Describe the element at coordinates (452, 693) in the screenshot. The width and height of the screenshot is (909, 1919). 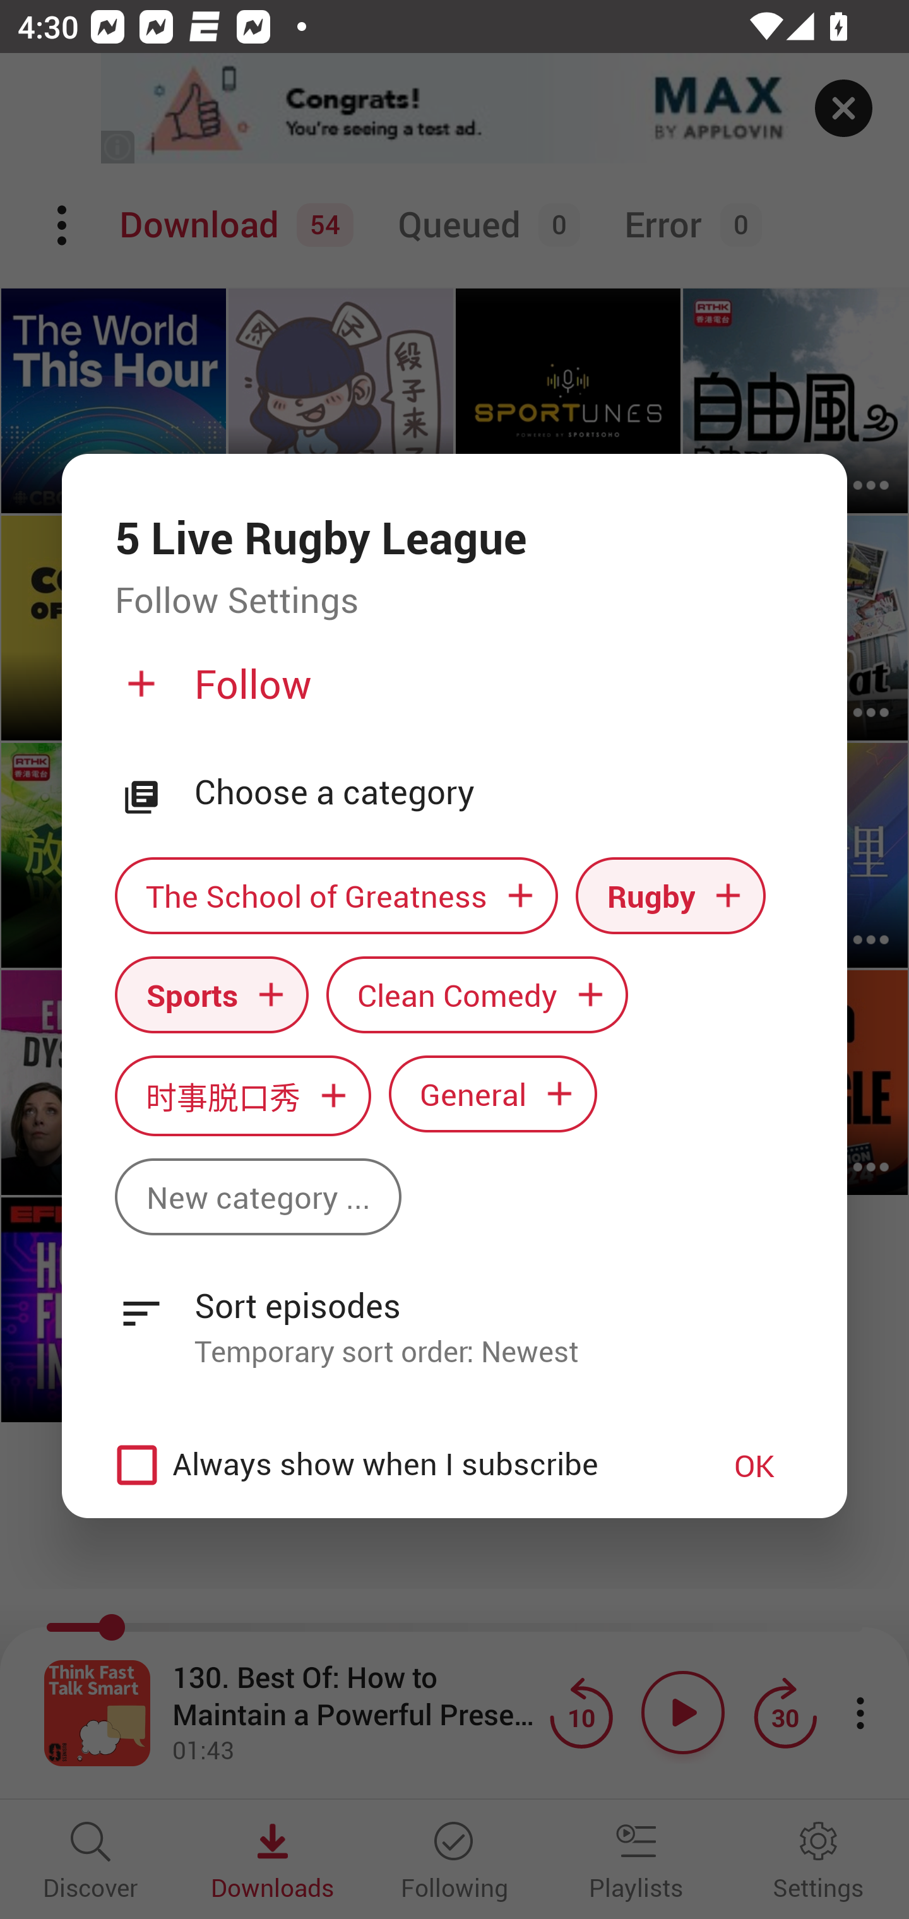
I see `Follow` at that location.